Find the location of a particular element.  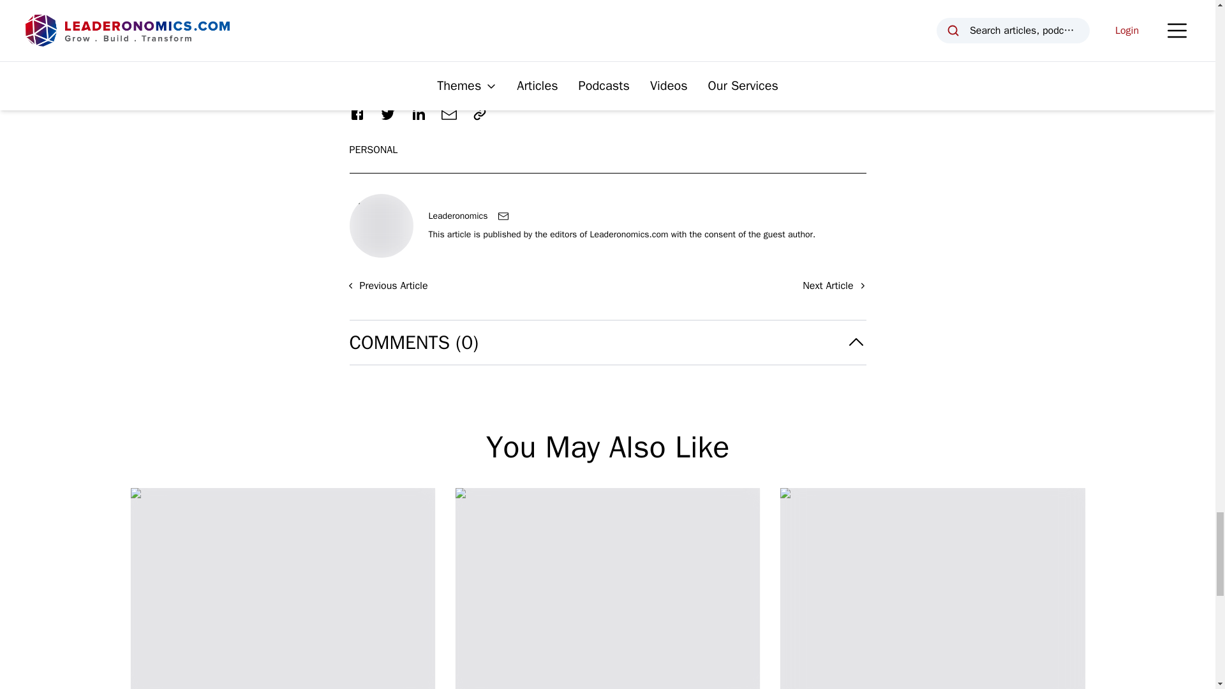

Previous Article is located at coordinates (387, 286).